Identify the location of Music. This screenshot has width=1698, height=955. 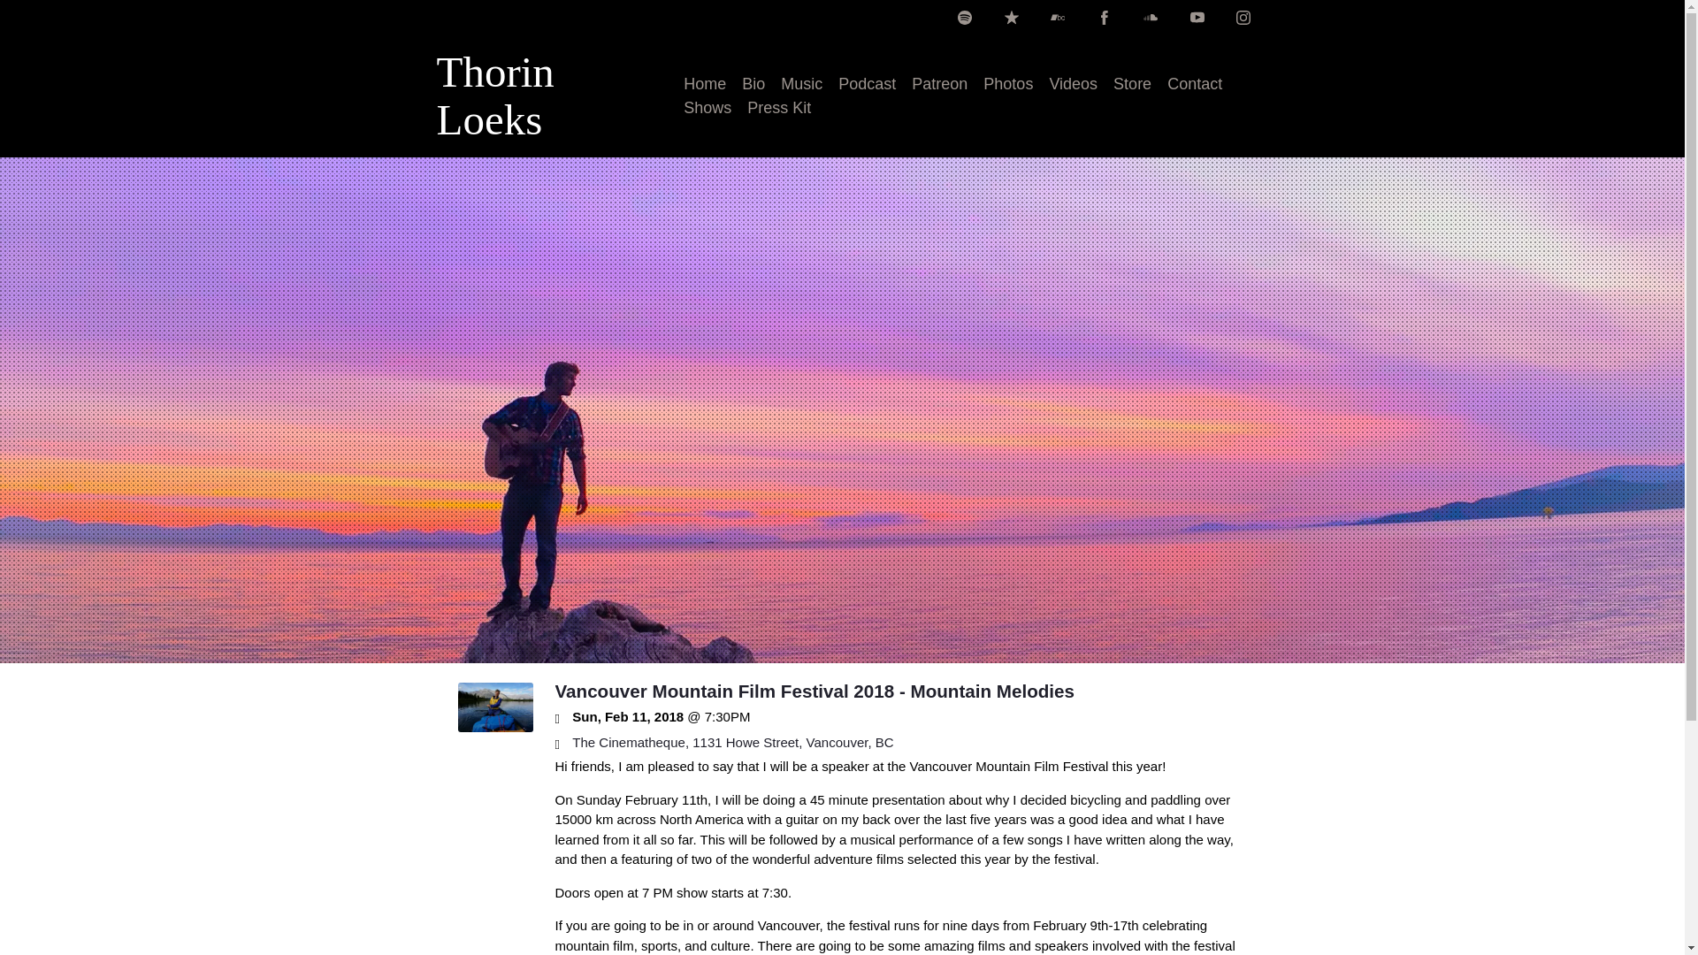
(801, 85).